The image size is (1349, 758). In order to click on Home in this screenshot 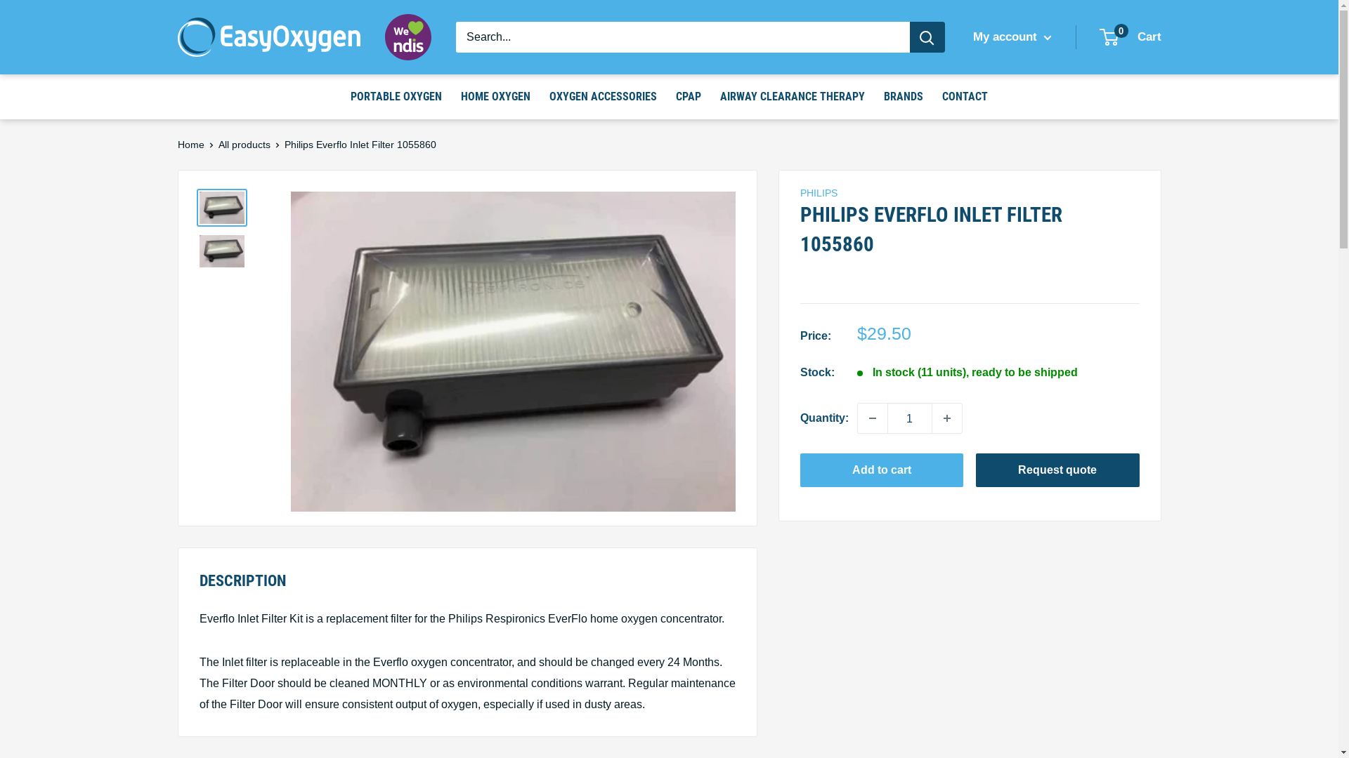, I will do `click(190, 145)`.